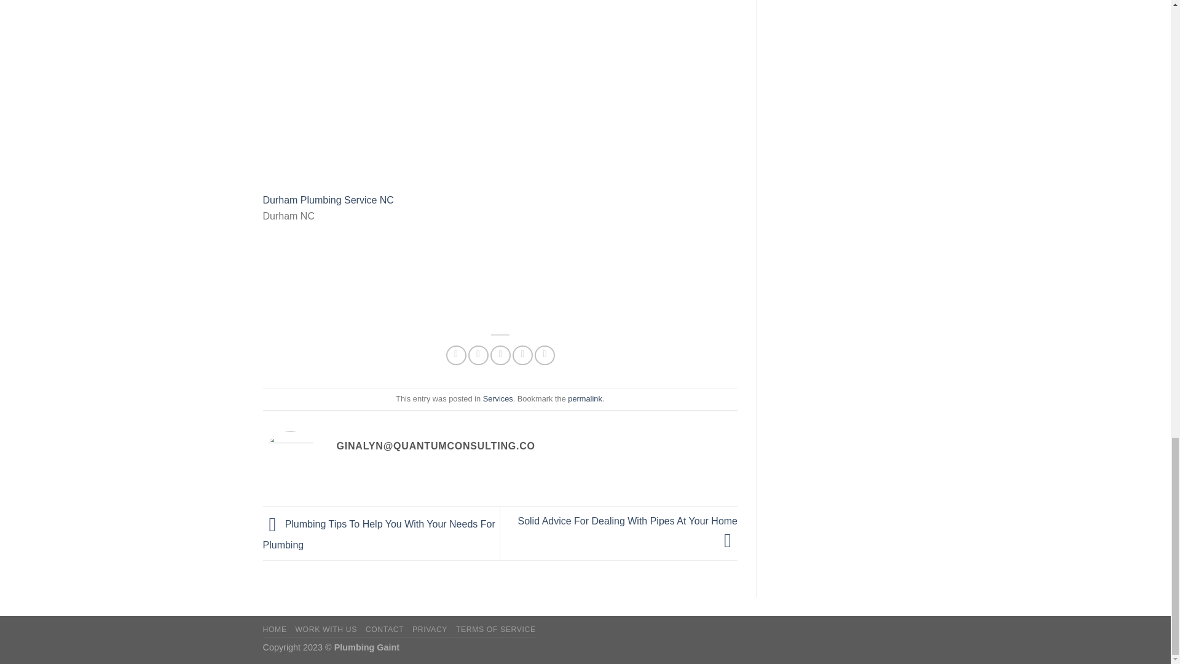 The height and width of the screenshot is (664, 1180). What do you see at coordinates (498, 398) in the screenshot?
I see `Services` at bounding box center [498, 398].